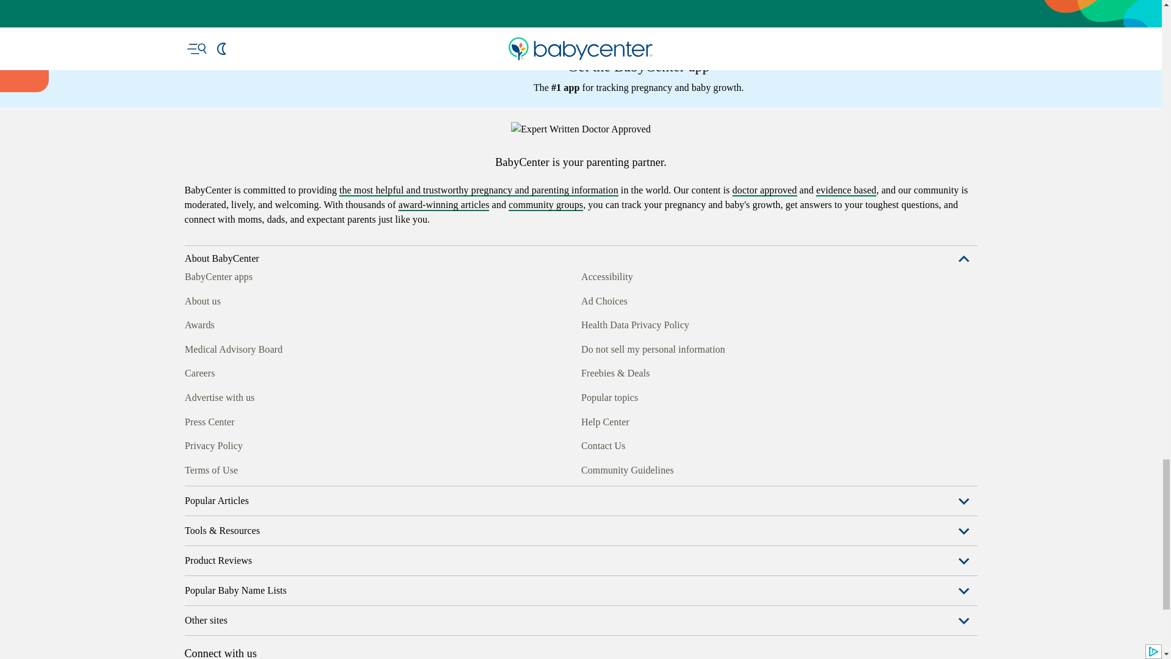 The width and height of the screenshot is (1171, 659). I want to click on BabyCenter Instagram feed, so click(221, 469).